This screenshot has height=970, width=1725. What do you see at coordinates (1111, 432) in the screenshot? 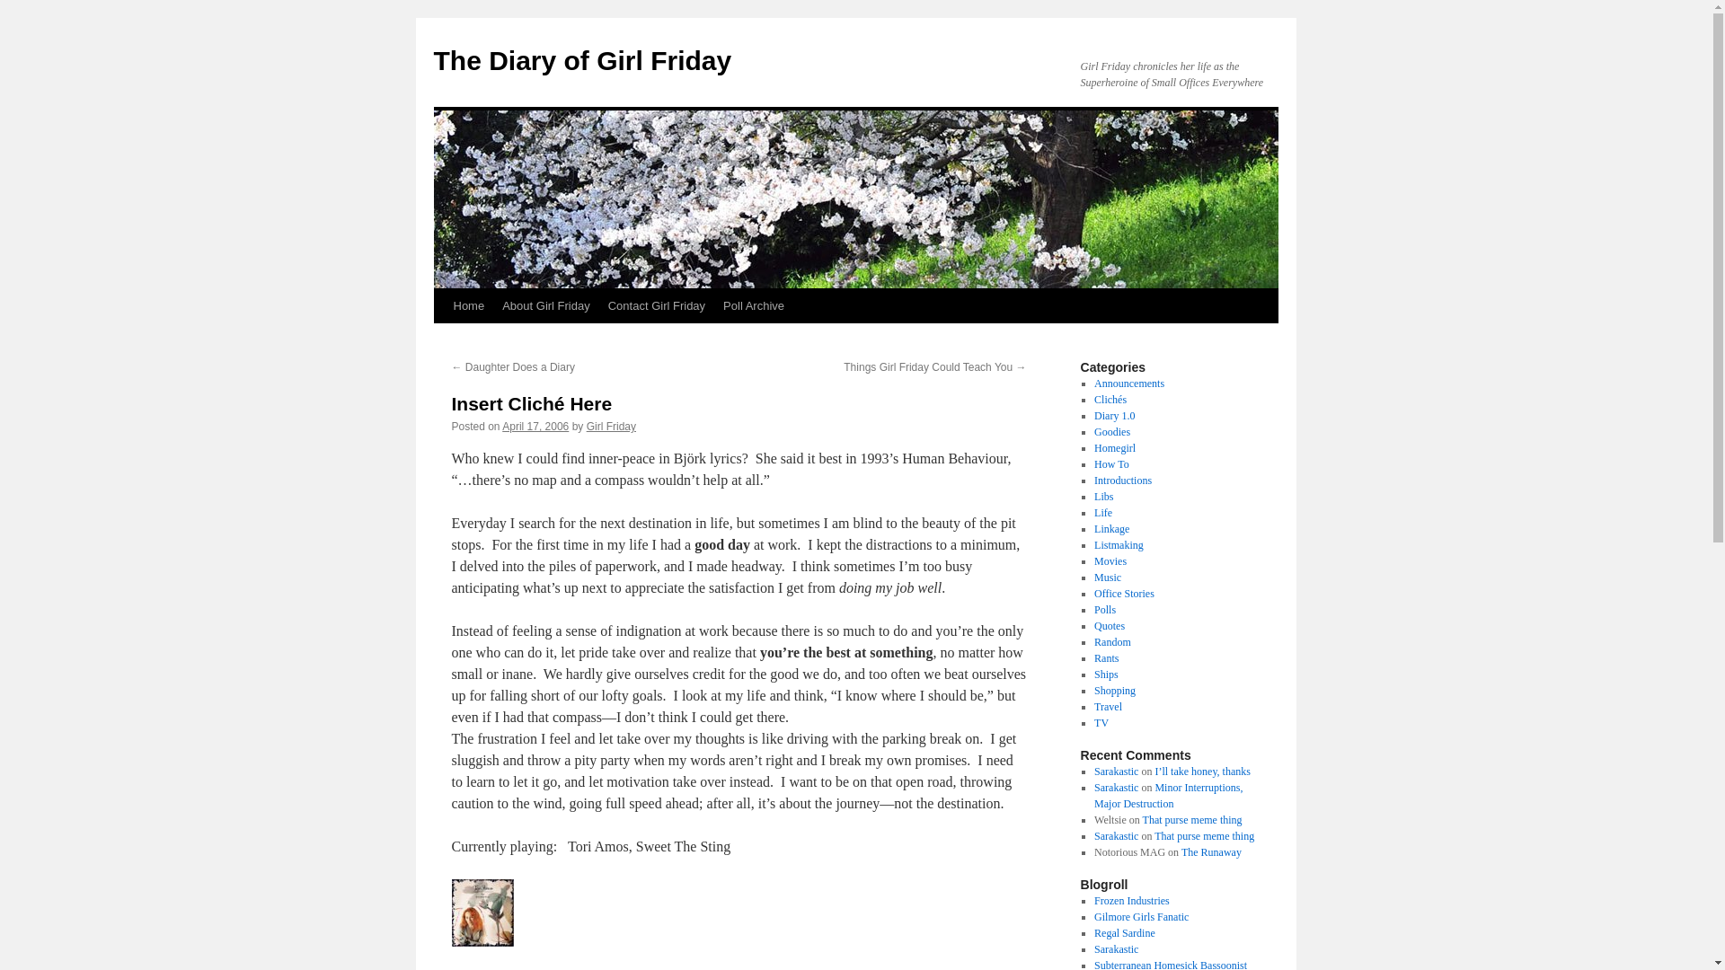
I see `Goodies` at bounding box center [1111, 432].